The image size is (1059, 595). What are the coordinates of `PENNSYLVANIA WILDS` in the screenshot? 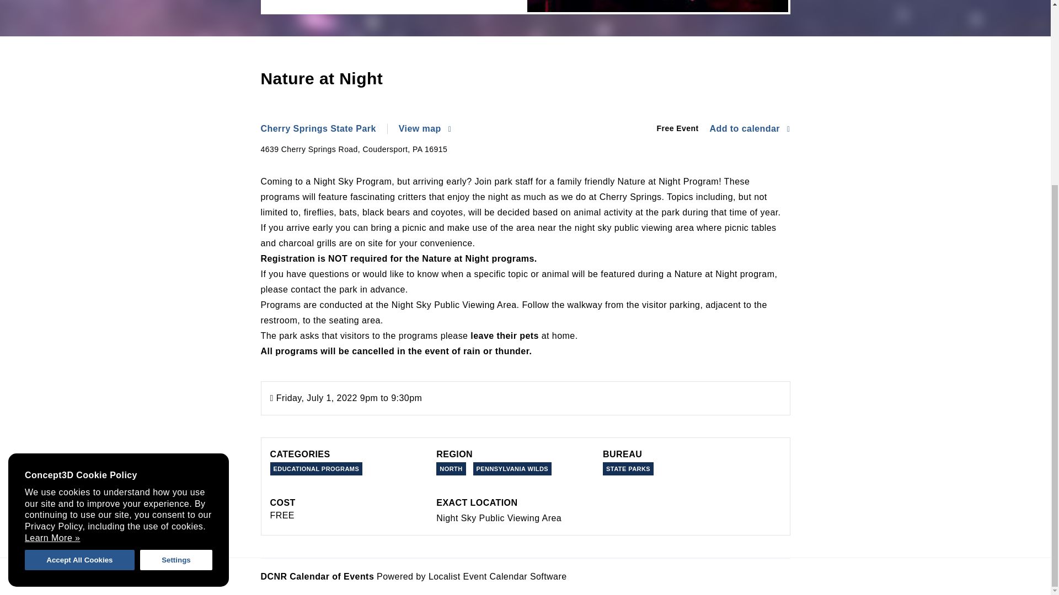 It's located at (512, 468).